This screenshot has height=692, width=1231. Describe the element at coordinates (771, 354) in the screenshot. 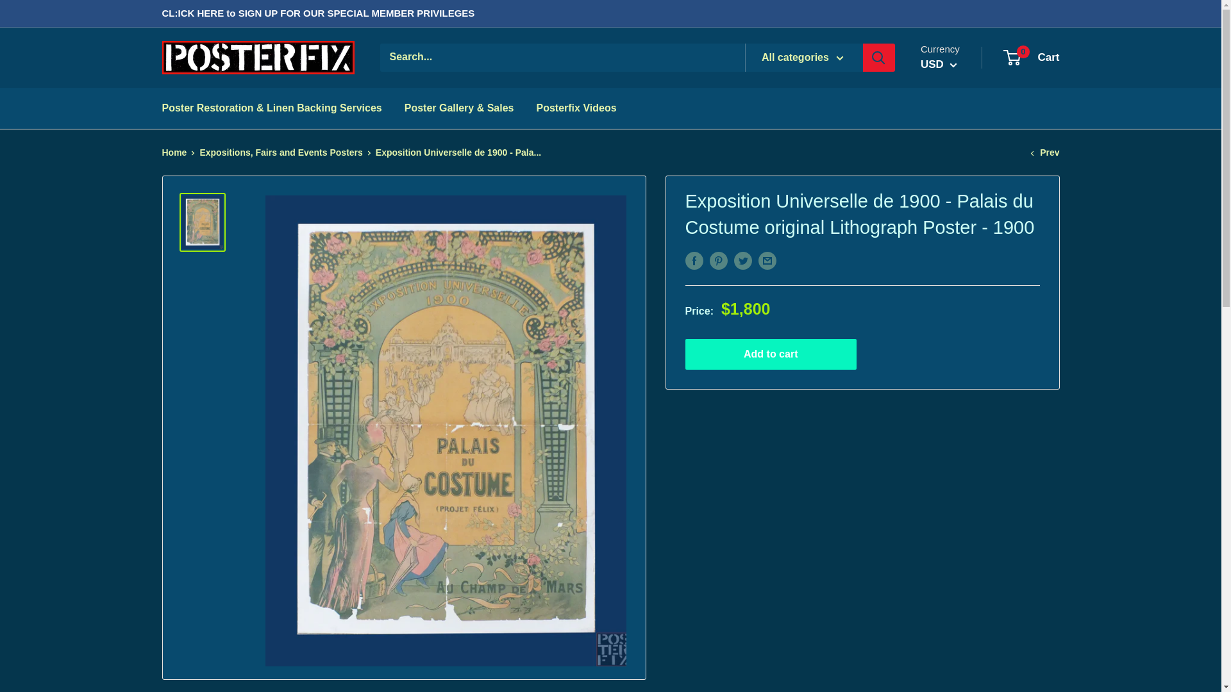

I see `Add to cart` at that location.